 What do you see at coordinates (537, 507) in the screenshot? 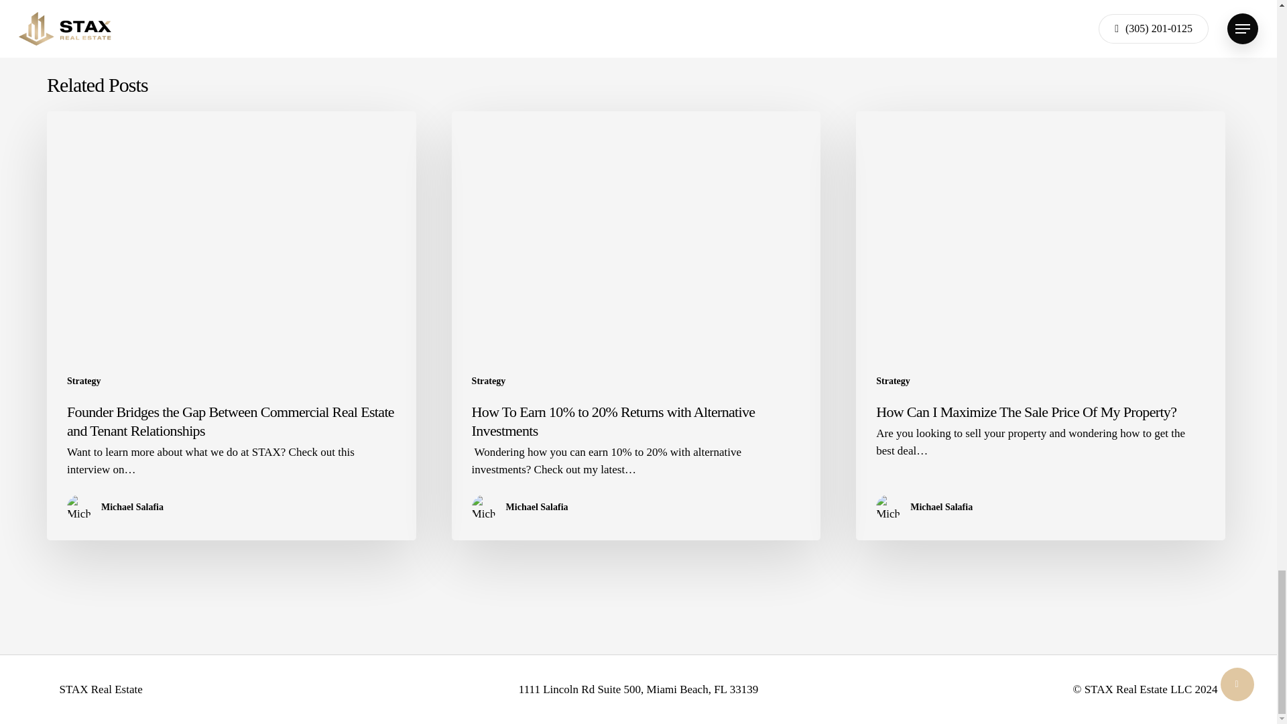
I see `Michael Salafia` at bounding box center [537, 507].